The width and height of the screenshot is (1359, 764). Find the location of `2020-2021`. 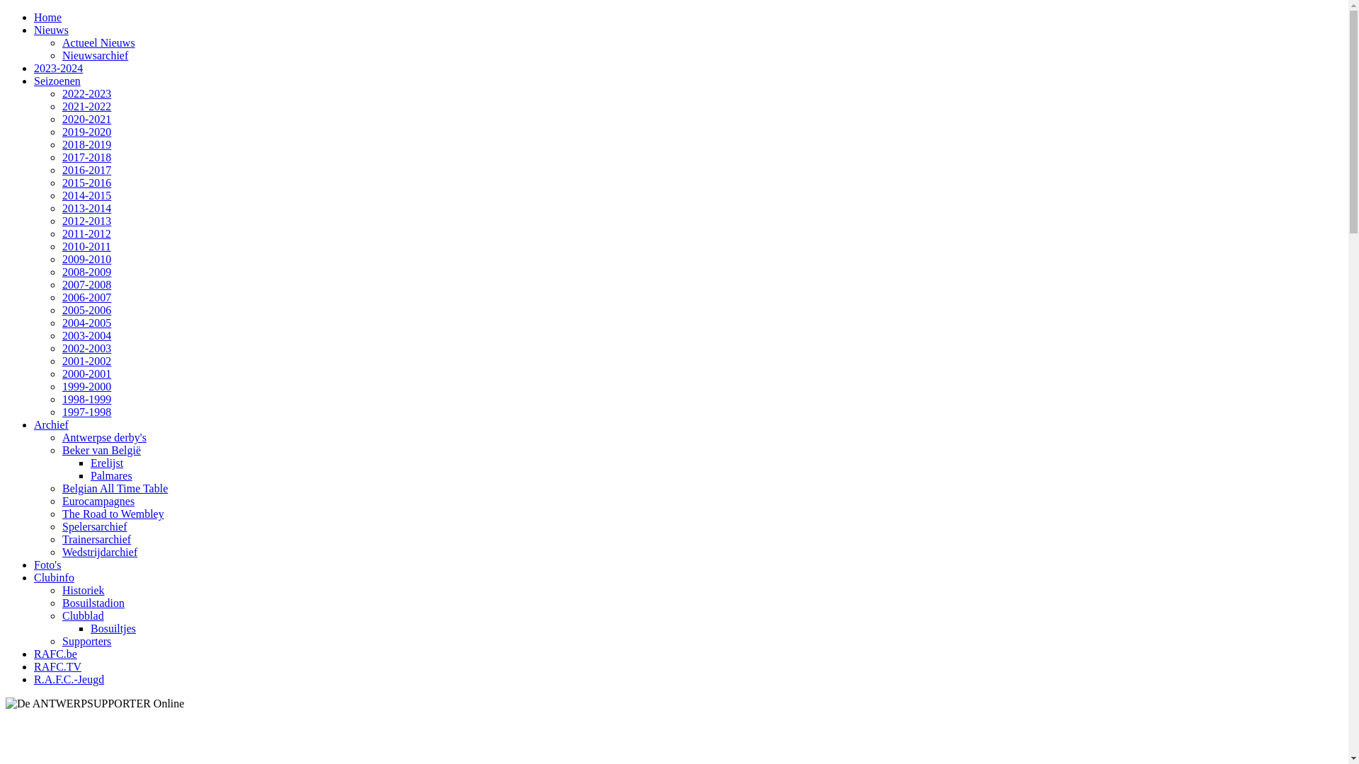

2020-2021 is located at coordinates (86, 119).